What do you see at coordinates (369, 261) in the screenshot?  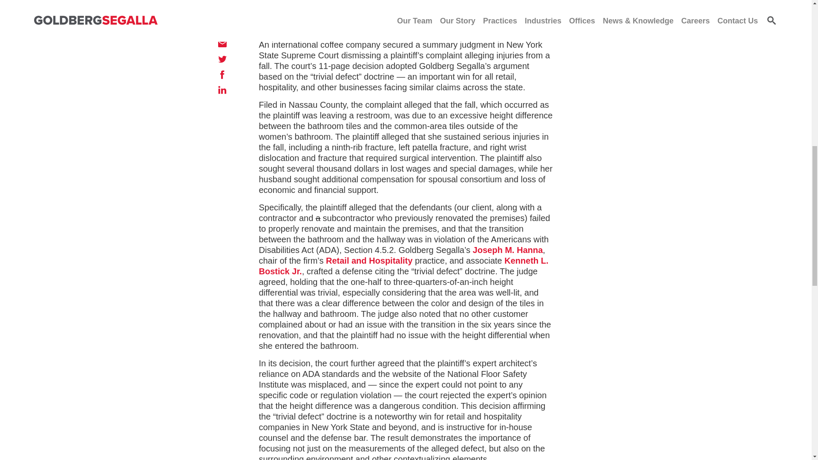 I see `Retail and Hospitality` at bounding box center [369, 261].